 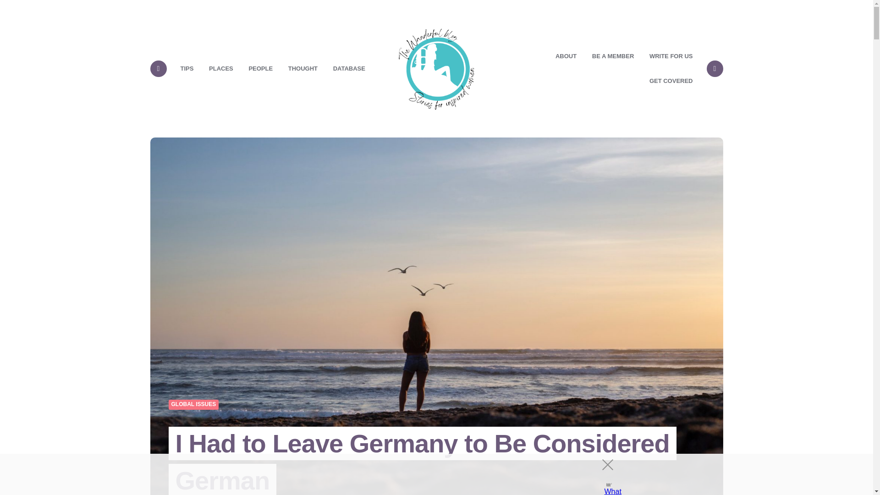 I want to click on PLACES, so click(x=221, y=69).